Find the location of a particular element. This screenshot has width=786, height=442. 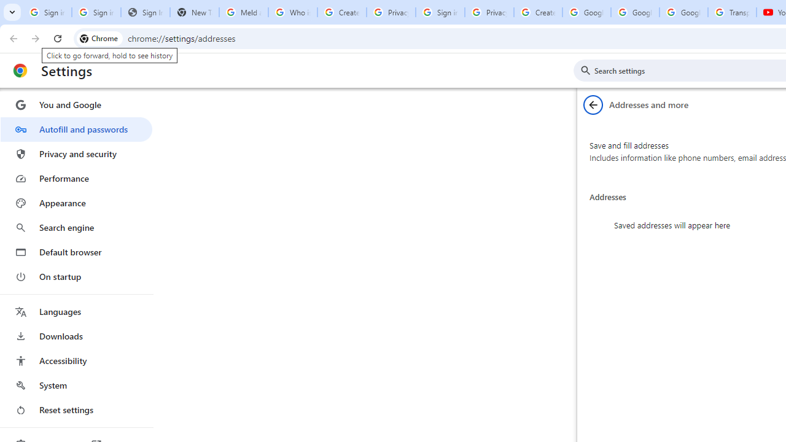

Appearance is located at coordinates (76, 203).